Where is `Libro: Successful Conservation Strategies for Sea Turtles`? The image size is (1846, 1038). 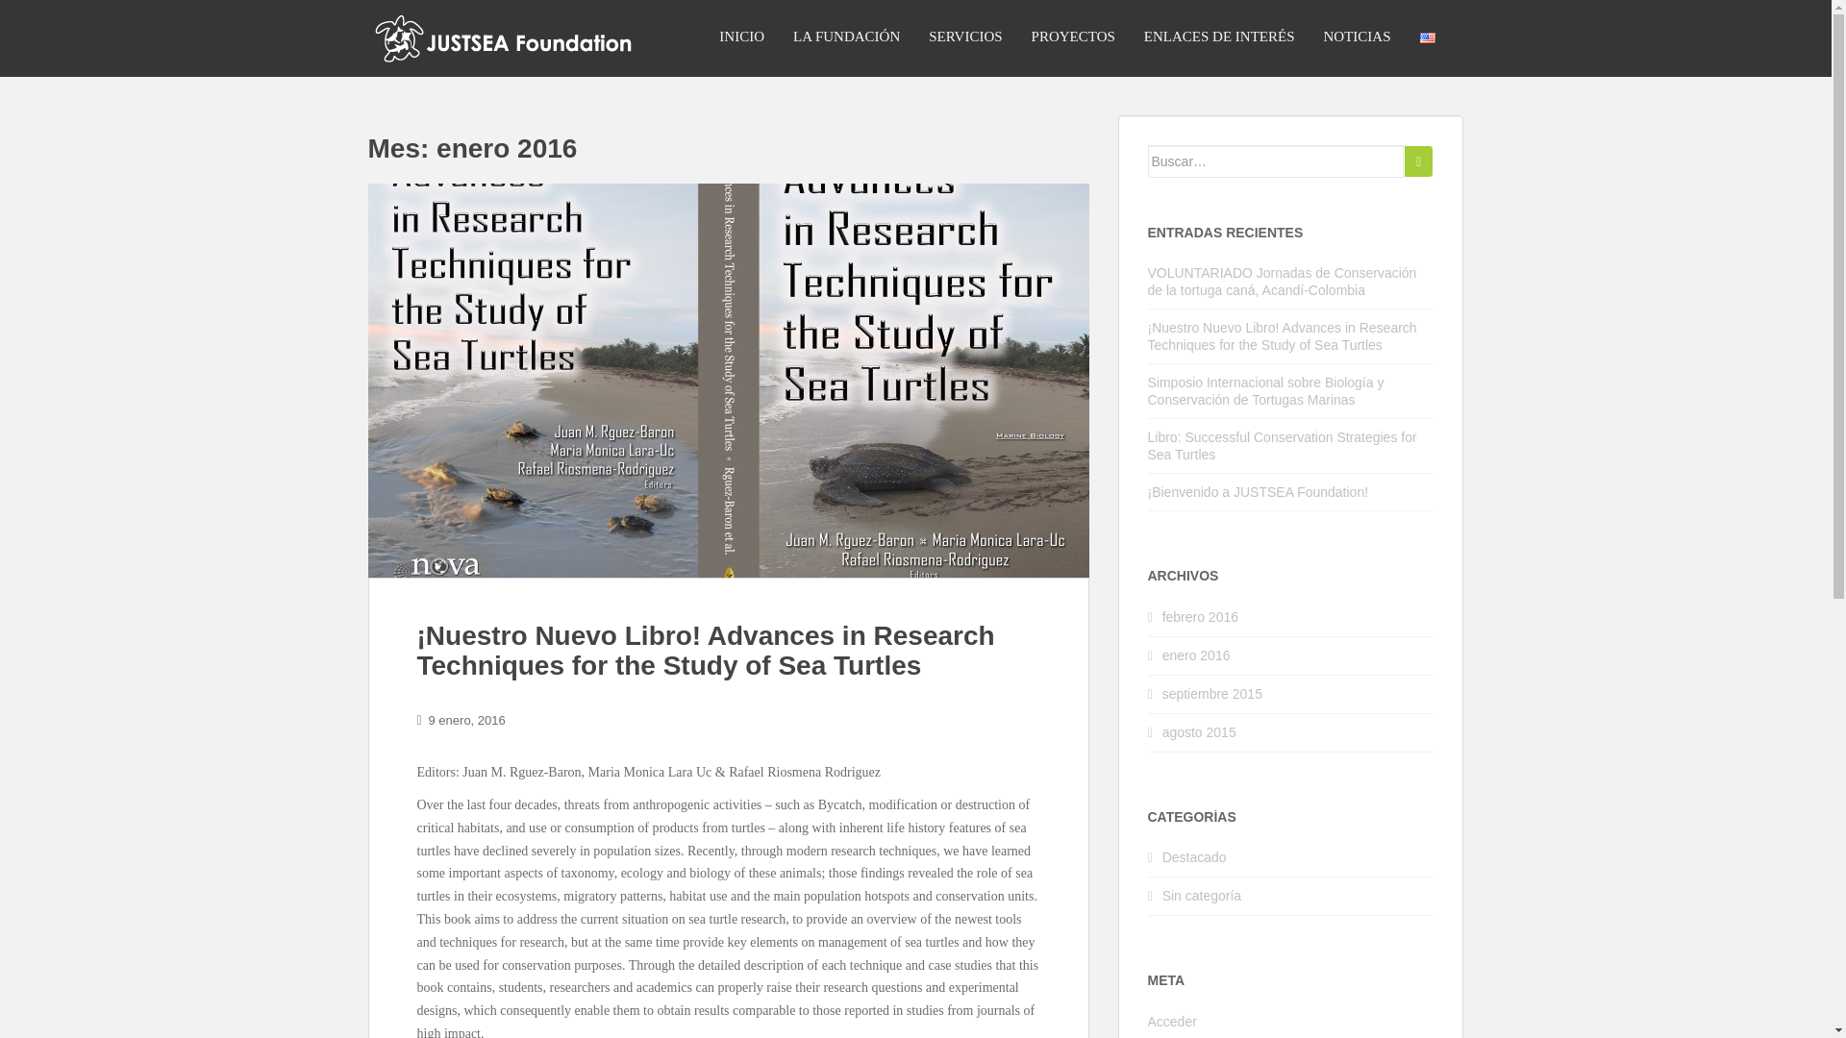 Libro: Successful Conservation Strategies for Sea Turtles is located at coordinates (1283, 446).